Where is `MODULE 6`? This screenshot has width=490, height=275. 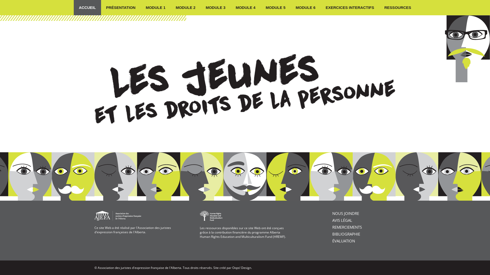
MODULE 6 is located at coordinates (305, 8).